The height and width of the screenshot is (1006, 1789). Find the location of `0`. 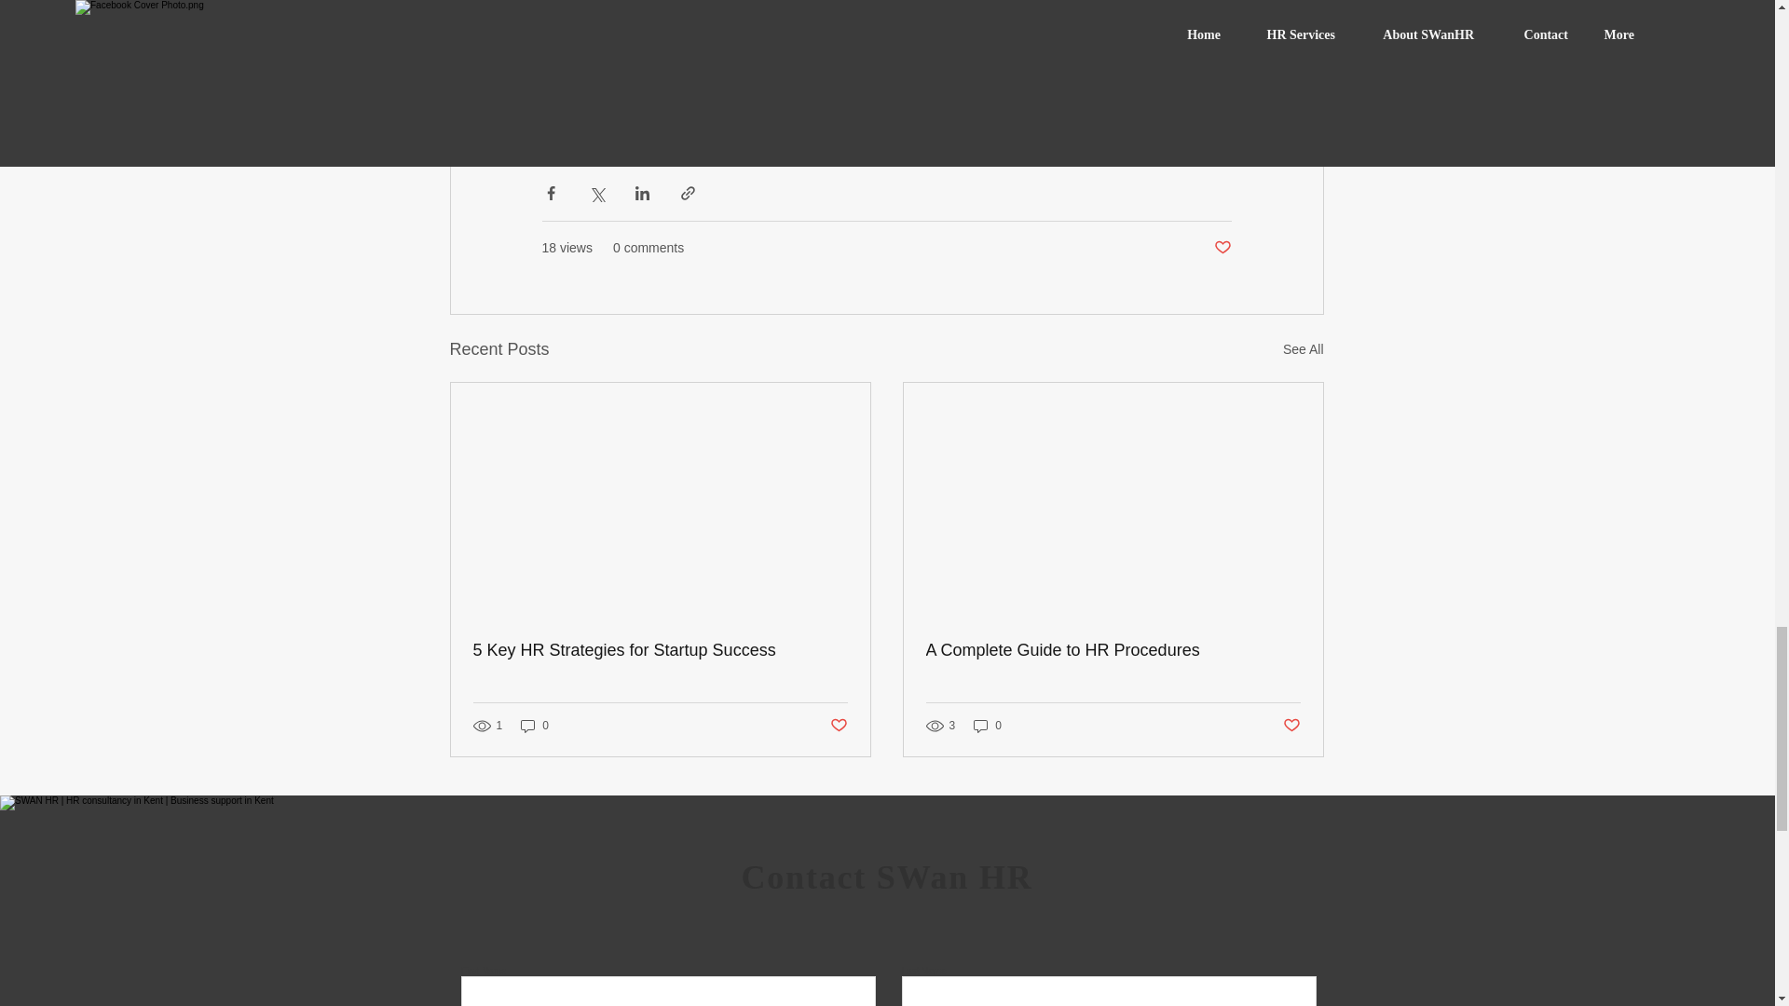

0 is located at coordinates (535, 727).